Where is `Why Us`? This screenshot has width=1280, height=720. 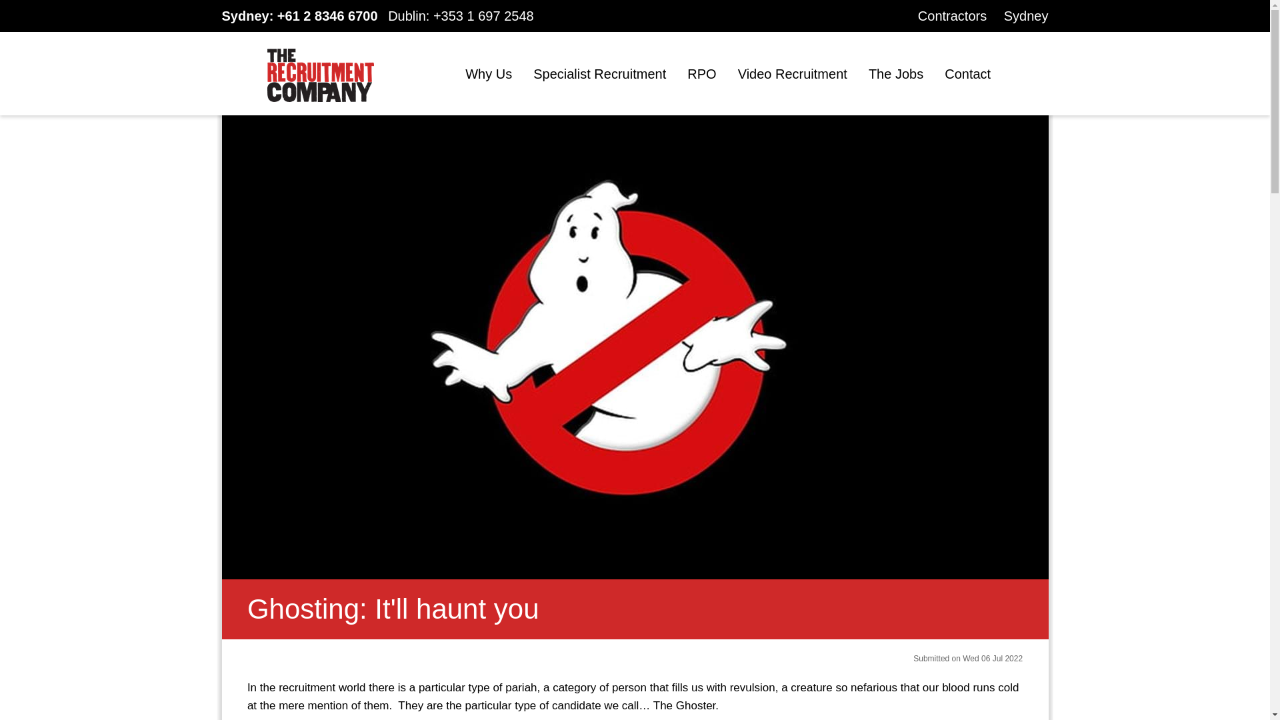 Why Us is located at coordinates (489, 74).